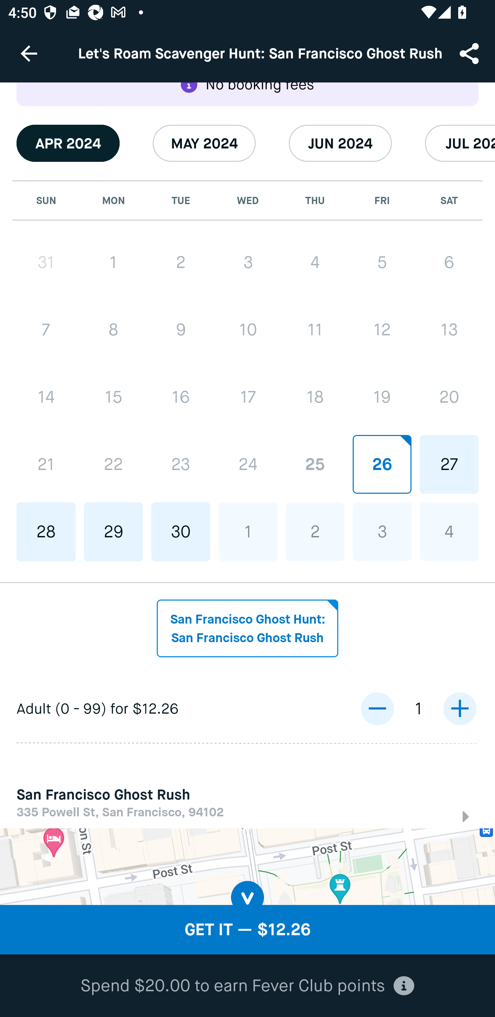 The height and width of the screenshot is (1017, 495). I want to click on 1, so click(248, 532).